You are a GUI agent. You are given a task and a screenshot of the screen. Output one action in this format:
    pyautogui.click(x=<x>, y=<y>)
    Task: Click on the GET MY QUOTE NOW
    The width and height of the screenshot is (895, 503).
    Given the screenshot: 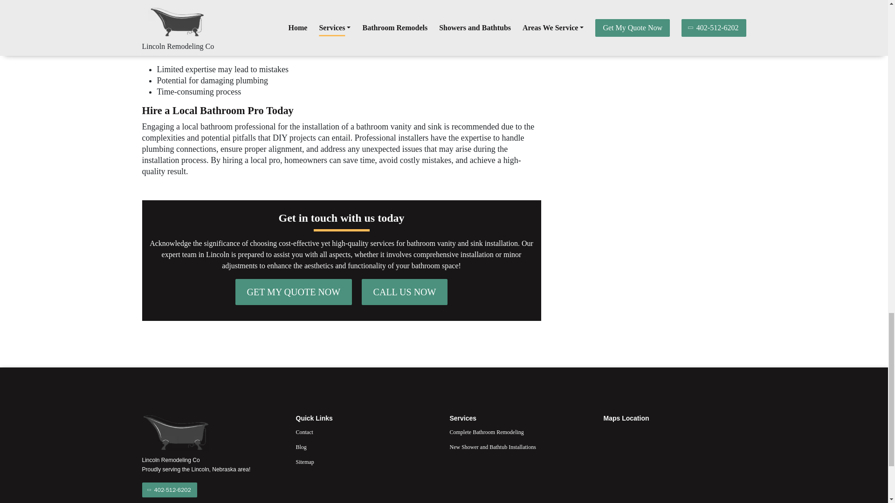 What is the action you would take?
    pyautogui.click(x=294, y=292)
    